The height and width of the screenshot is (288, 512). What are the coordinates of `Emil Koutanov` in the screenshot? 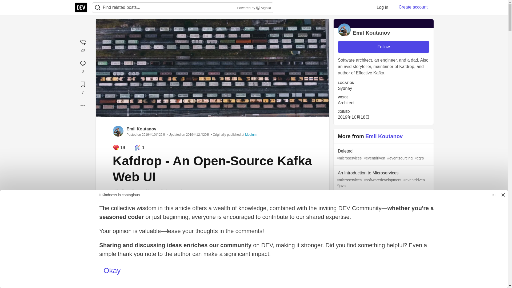 It's located at (141, 129).